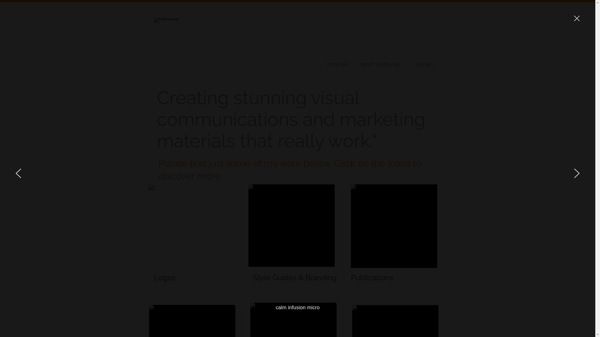 This screenshot has height=337, width=600. Describe the element at coordinates (423, 65) in the screenshot. I see `CONTACT` at that location.